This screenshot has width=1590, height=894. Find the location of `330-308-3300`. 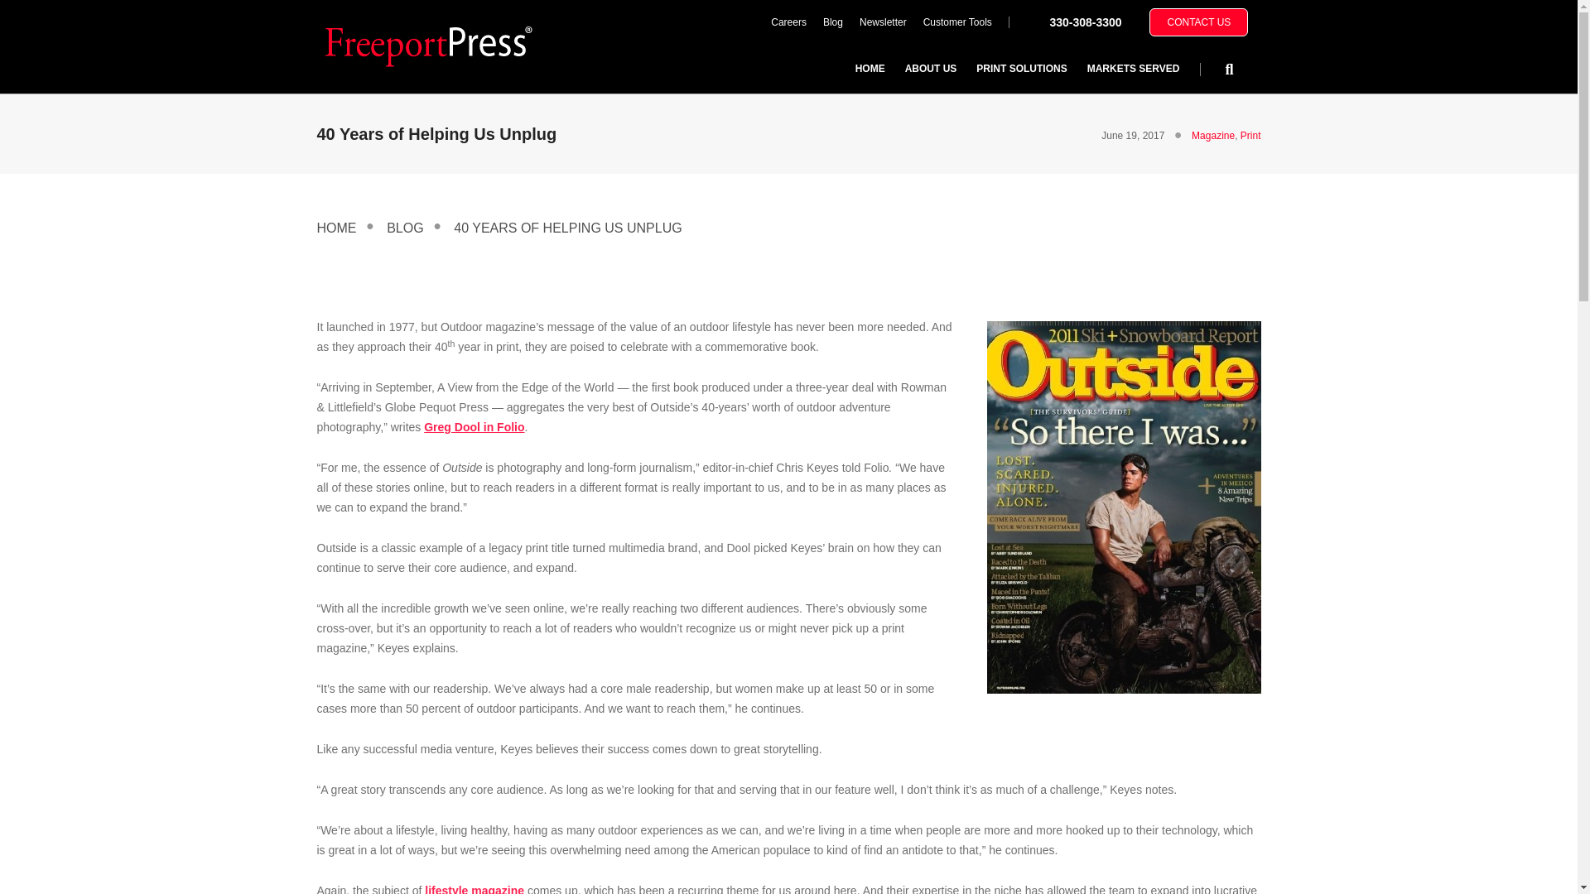

330-308-3300 is located at coordinates (1085, 22).